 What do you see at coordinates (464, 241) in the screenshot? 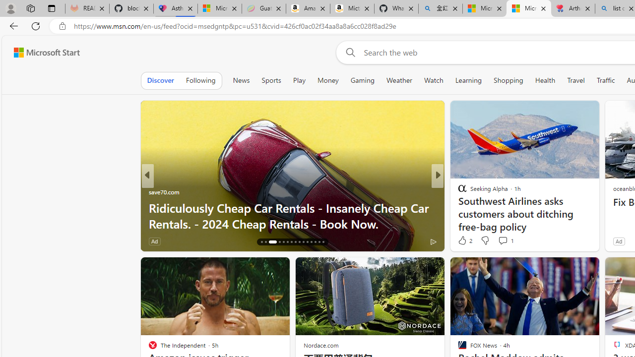
I see `125 Like` at bounding box center [464, 241].